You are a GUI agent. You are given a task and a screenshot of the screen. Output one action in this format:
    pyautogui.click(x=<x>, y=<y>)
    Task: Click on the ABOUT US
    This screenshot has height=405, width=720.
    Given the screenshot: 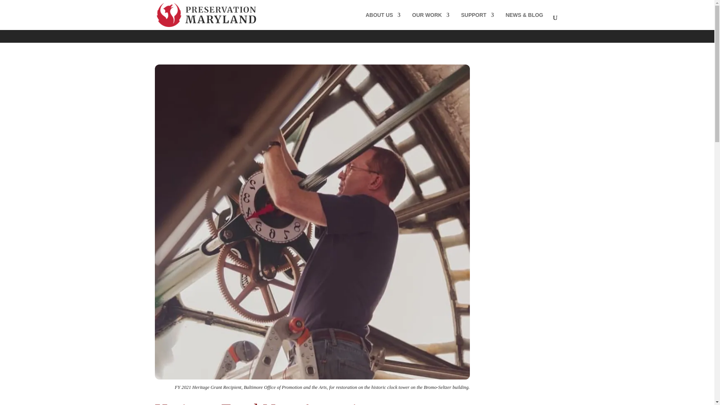 What is the action you would take?
    pyautogui.click(x=383, y=21)
    